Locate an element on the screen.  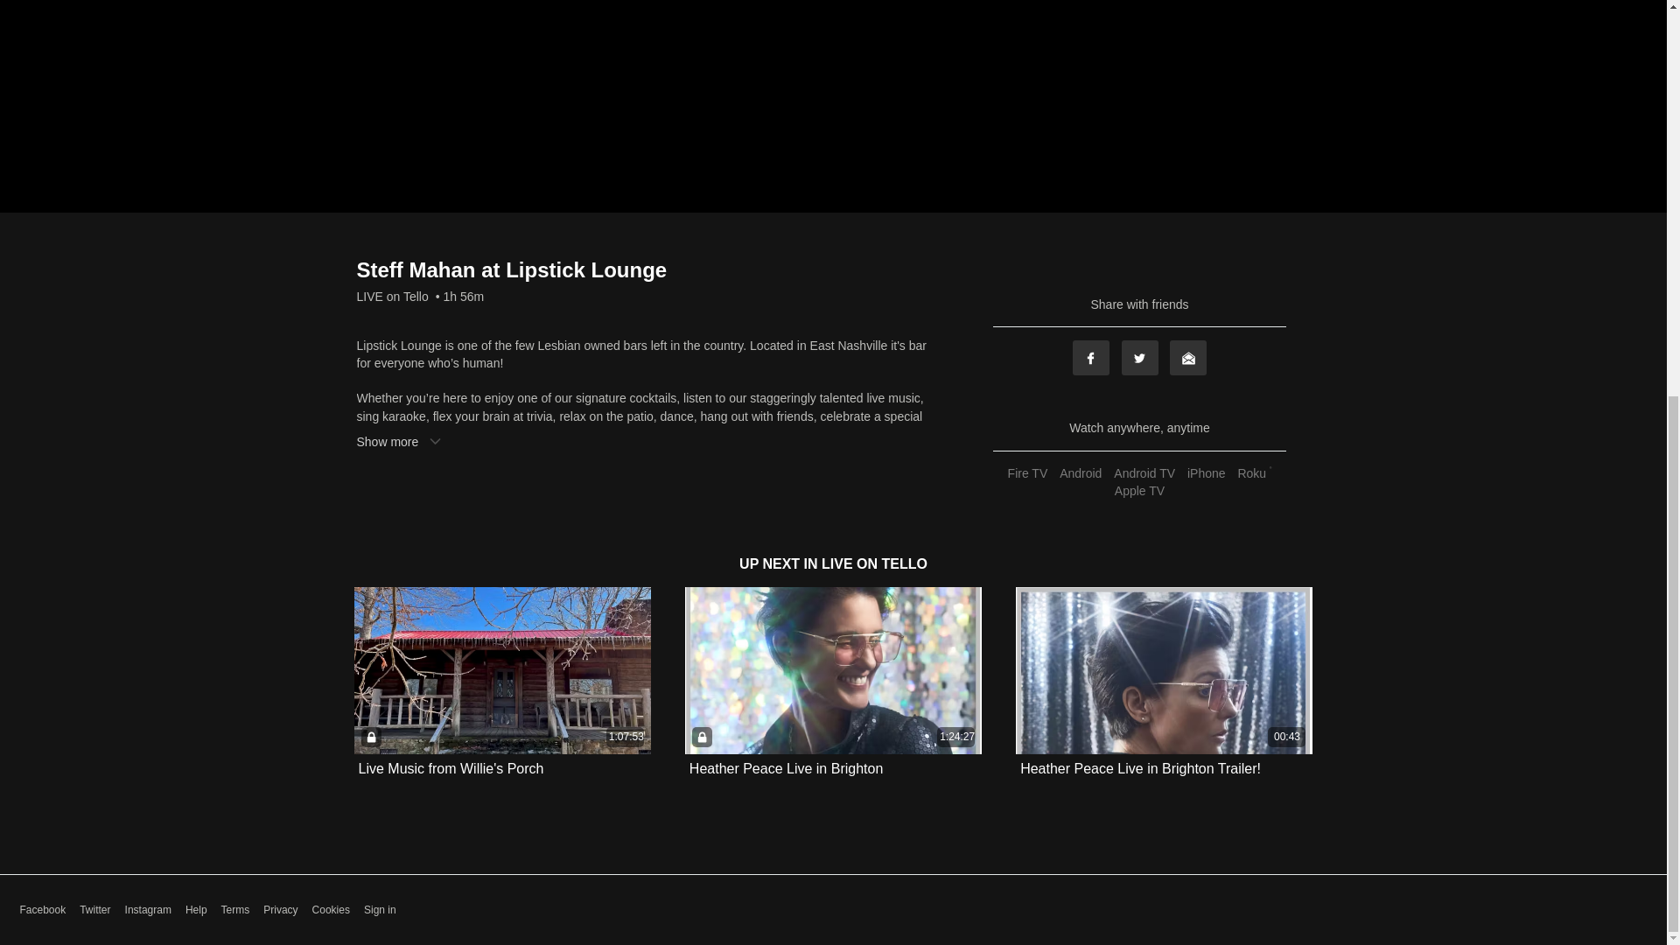
Twitter is located at coordinates (94, 910).